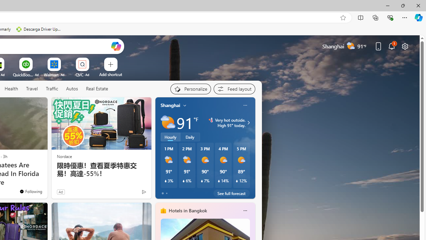  Describe the element at coordinates (97, 89) in the screenshot. I see `Real Estate` at that location.